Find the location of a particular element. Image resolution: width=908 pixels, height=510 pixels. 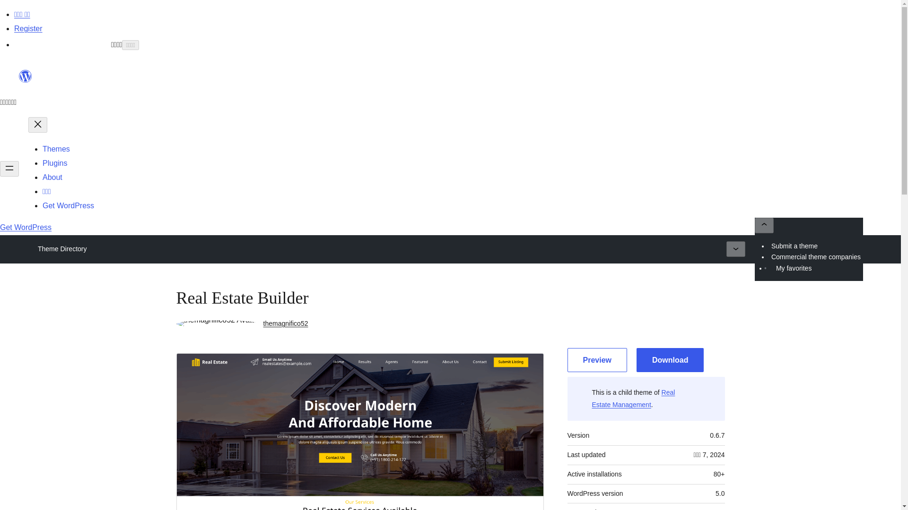

Download is located at coordinates (670, 360).